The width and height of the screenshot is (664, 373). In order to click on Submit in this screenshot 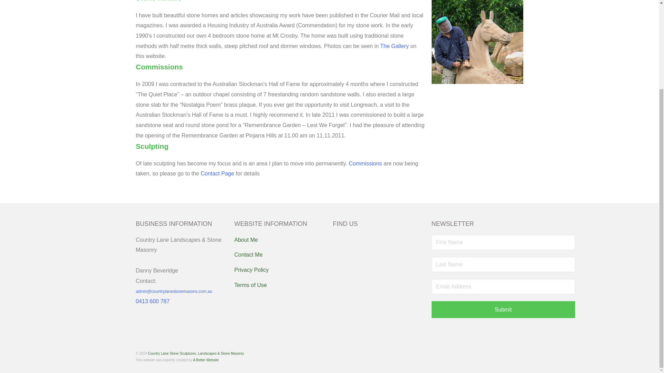, I will do `click(503, 309)`.